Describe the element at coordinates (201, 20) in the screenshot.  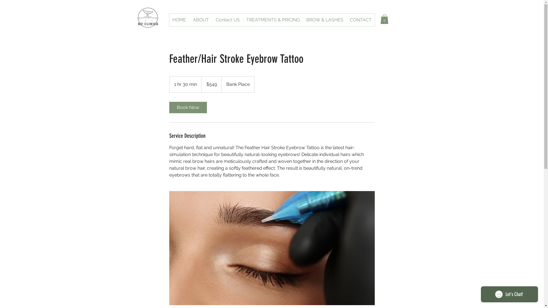
I see `ABOUT` at that location.